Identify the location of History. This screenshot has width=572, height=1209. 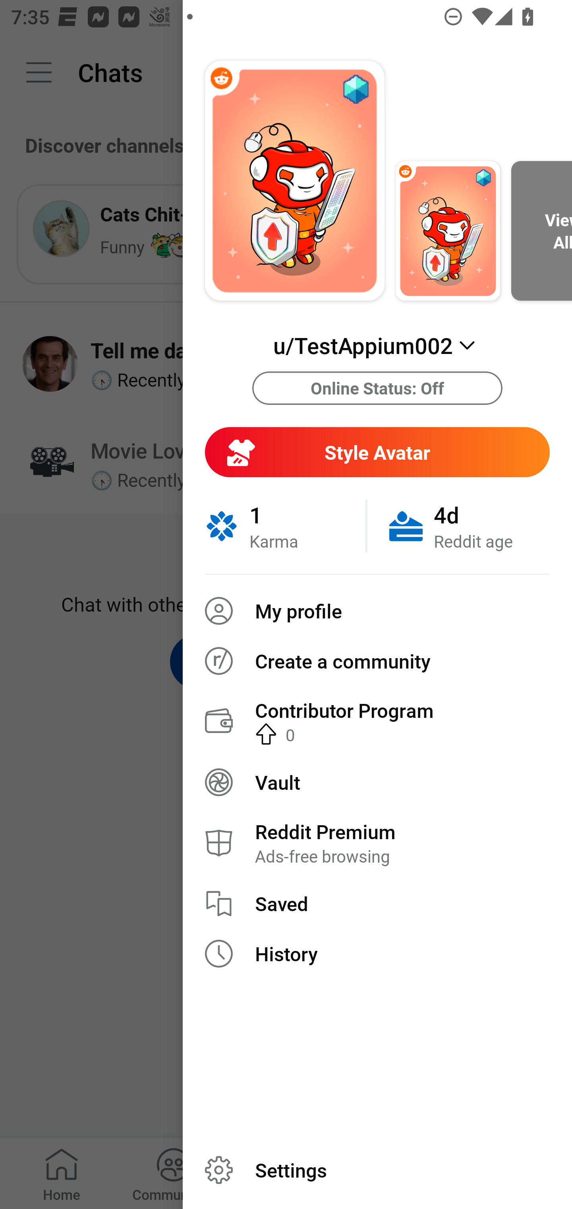
(377, 954).